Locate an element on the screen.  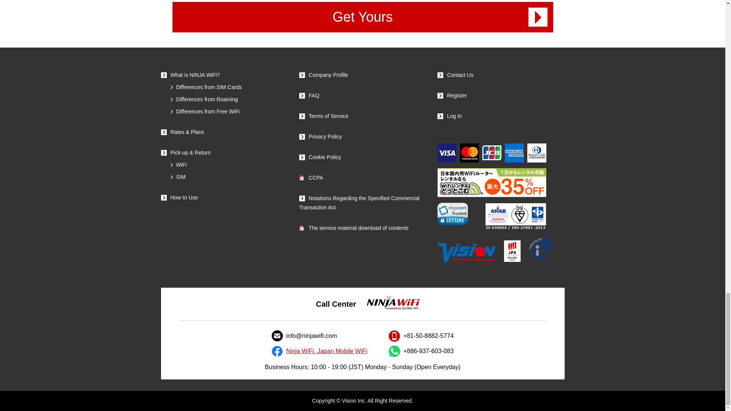
Differences from SIM Cards is located at coordinates (206, 87).